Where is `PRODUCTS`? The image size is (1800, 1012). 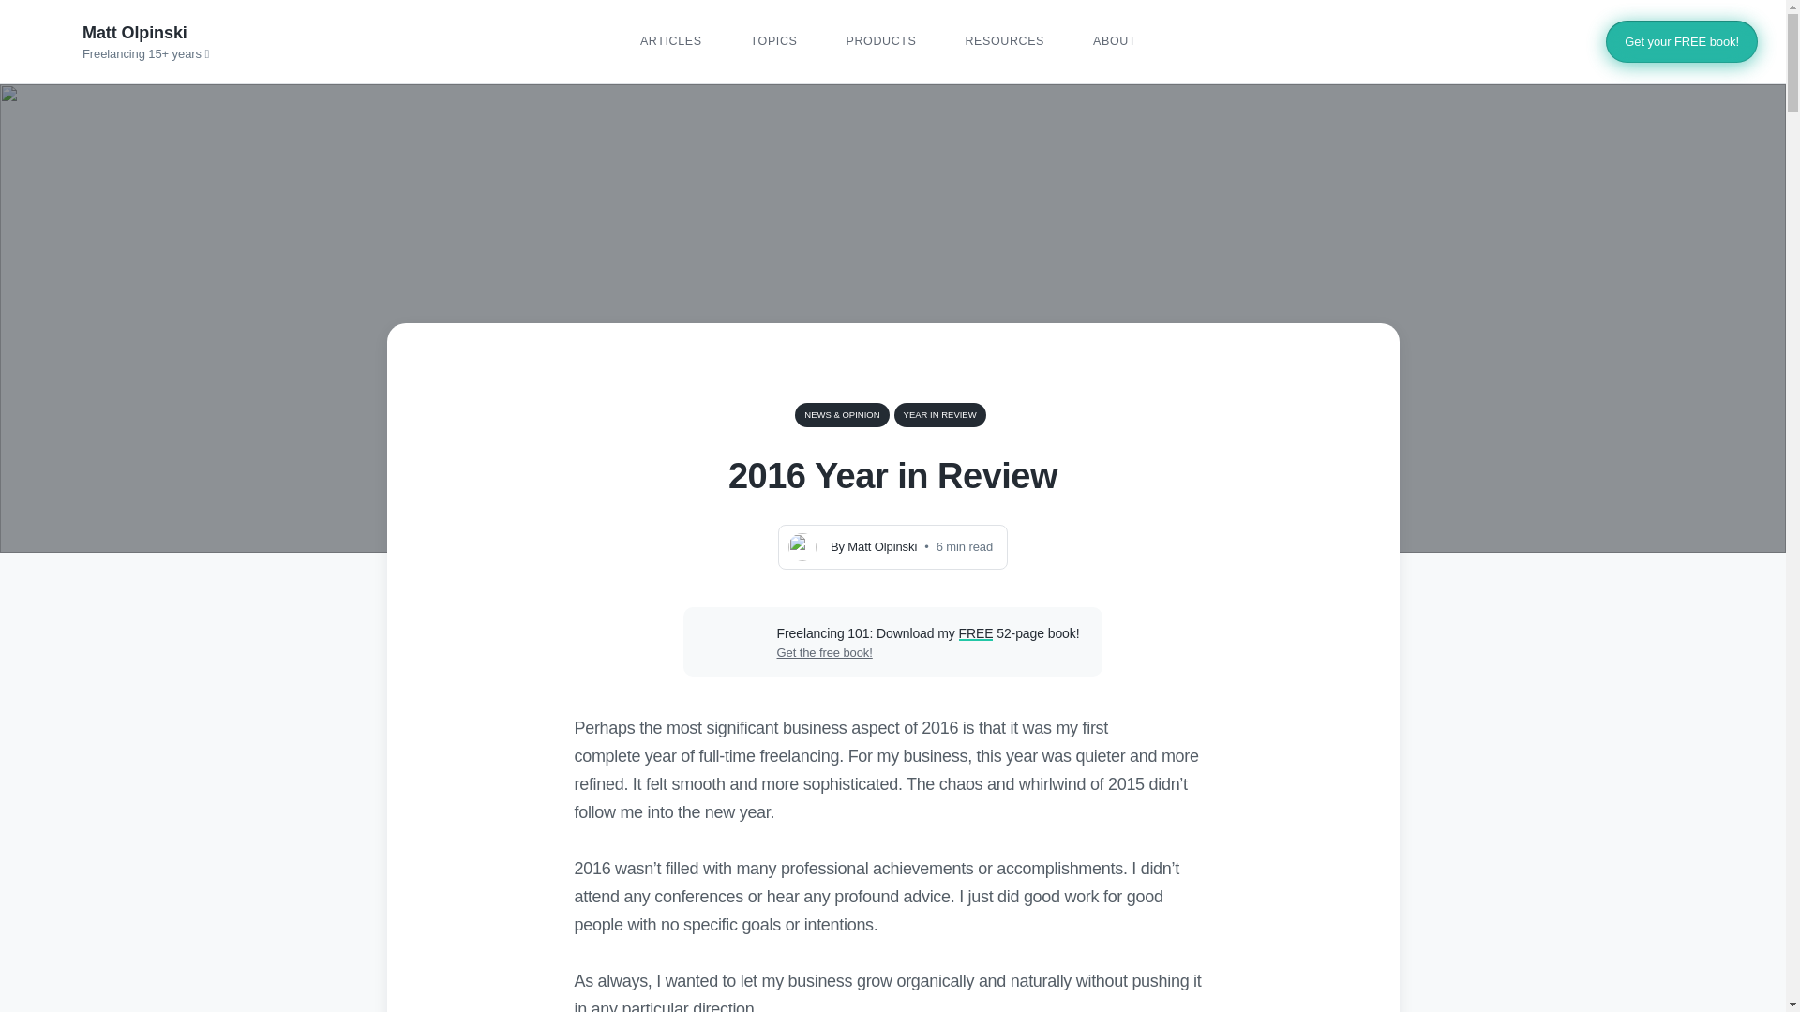
PRODUCTS is located at coordinates (881, 41).